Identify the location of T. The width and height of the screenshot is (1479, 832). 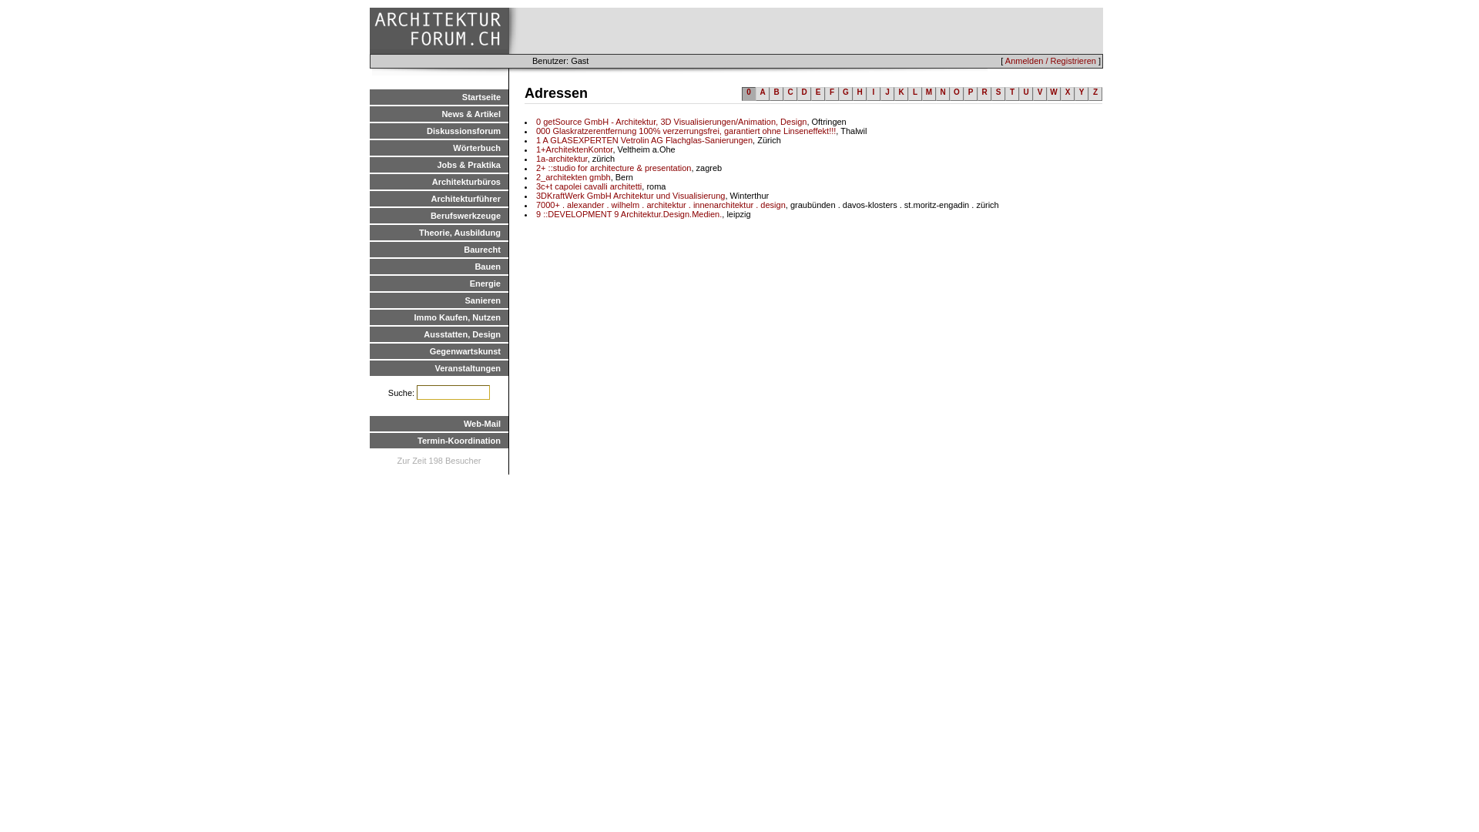
(1012, 94).